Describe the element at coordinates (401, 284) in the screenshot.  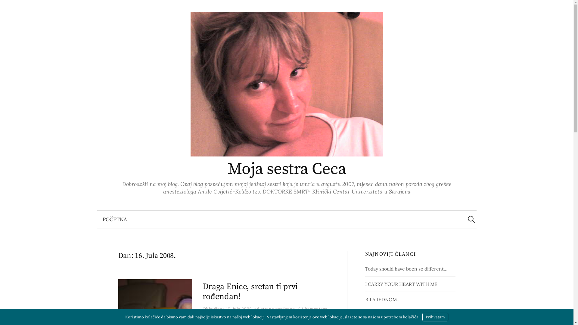
I see `I CARRY YOUR HEART WITH ME` at that location.